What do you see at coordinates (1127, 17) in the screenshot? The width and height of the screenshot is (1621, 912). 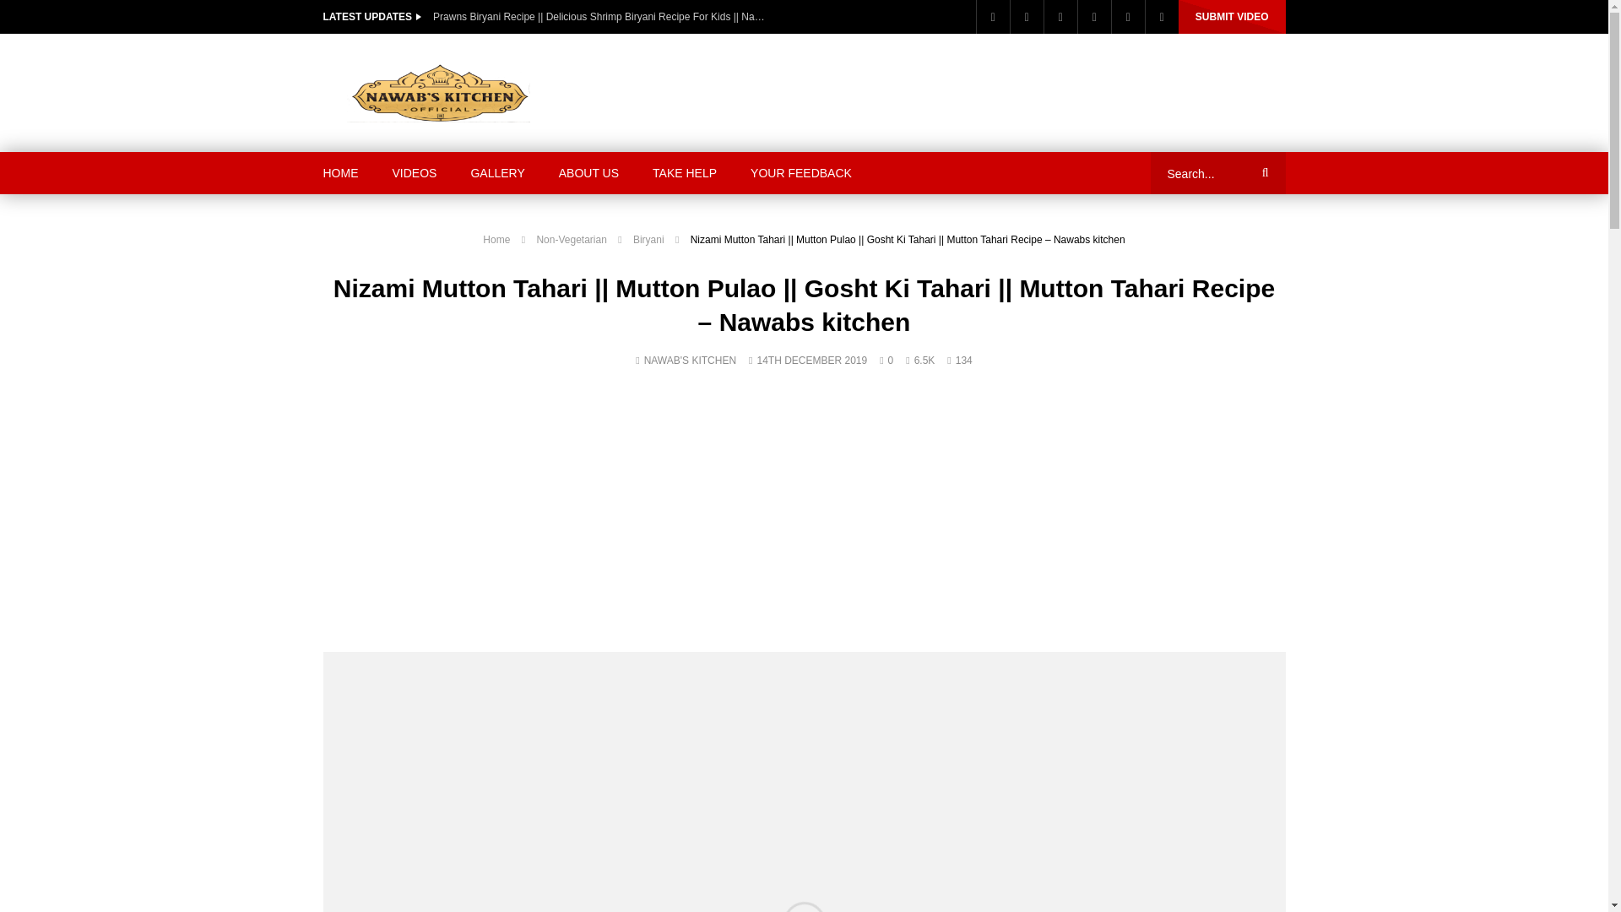 I see `Watch later` at bounding box center [1127, 17].